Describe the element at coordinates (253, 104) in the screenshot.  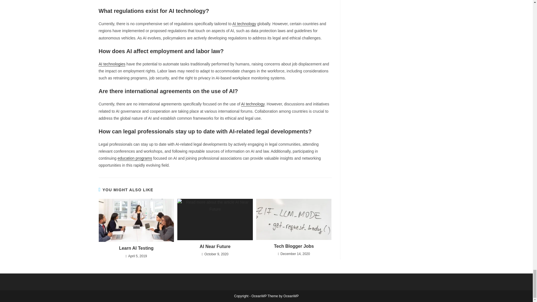
I see `AI technology` at that location.